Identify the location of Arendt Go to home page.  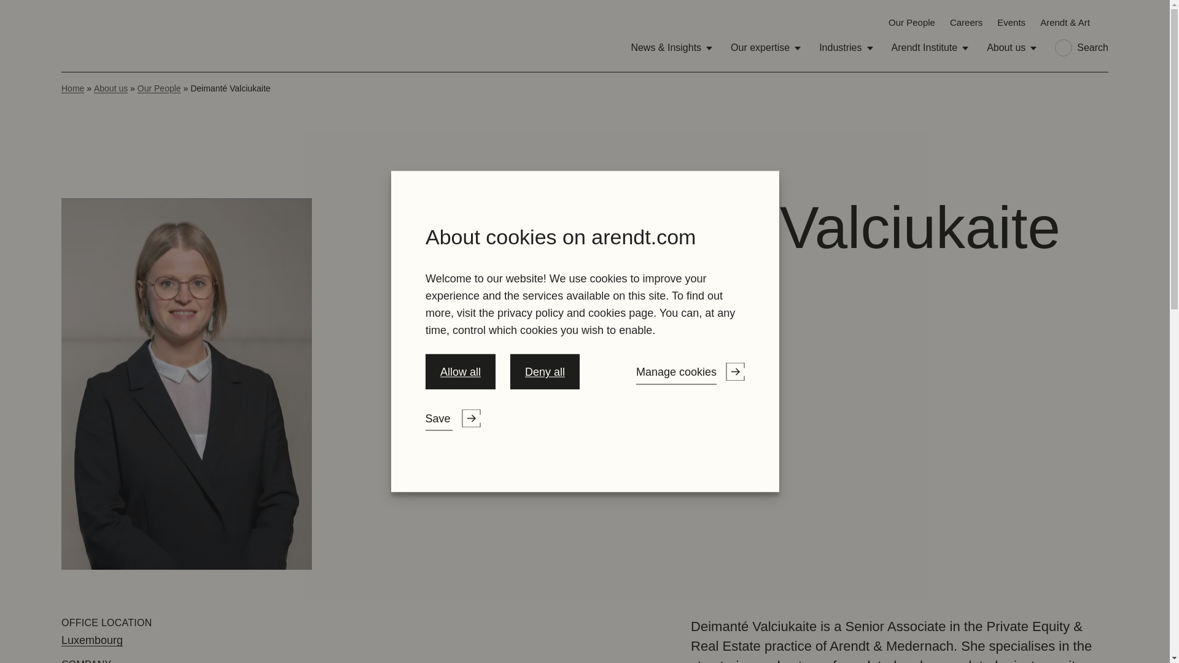
(90, 36).